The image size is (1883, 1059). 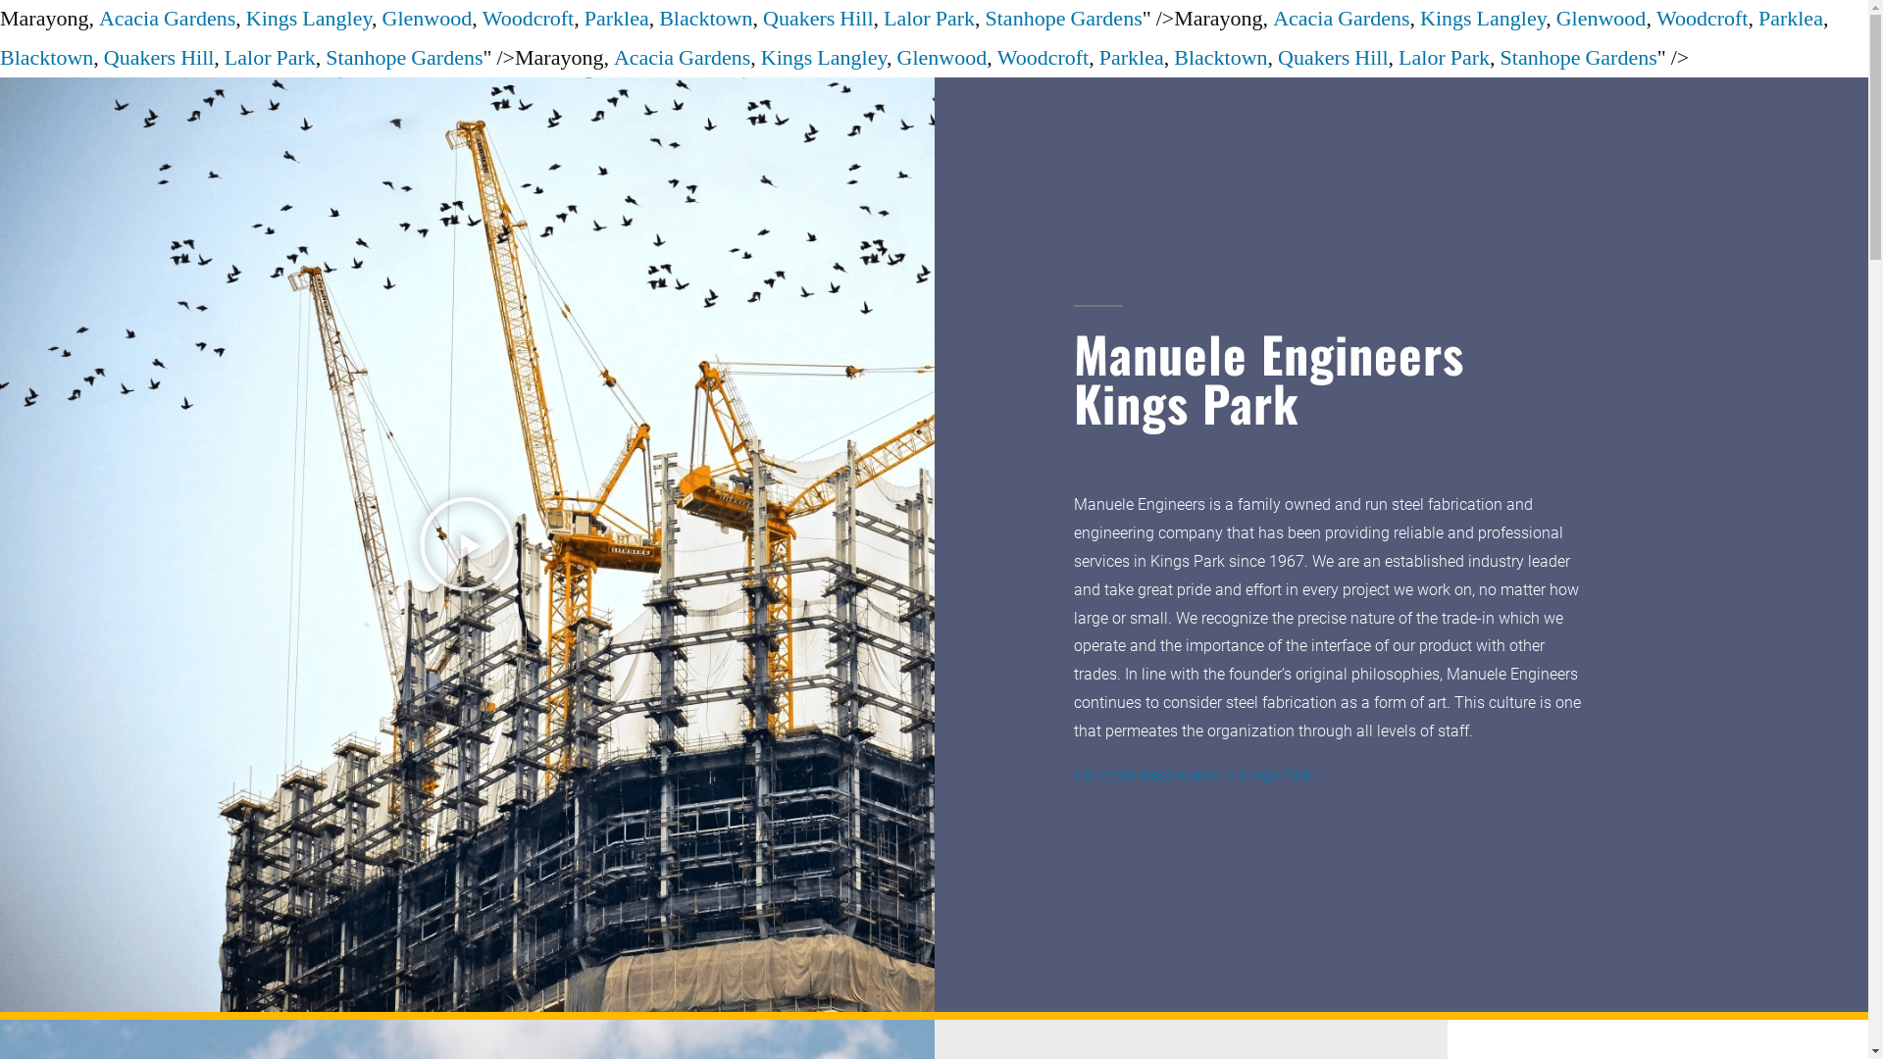 What do you see at coordinates (1043, 58) in the screenshot?
I see `Woodcroft` at bounding box center [1043, 58].